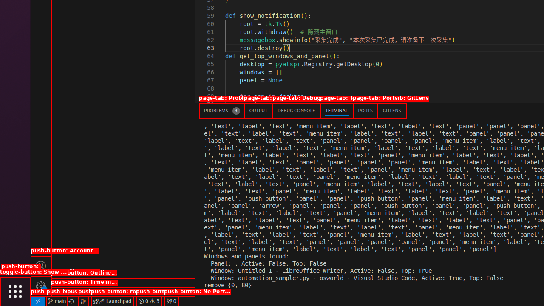 This screenshot has height=306, width=544. I want to click on Outline Section, so click(123, 283).